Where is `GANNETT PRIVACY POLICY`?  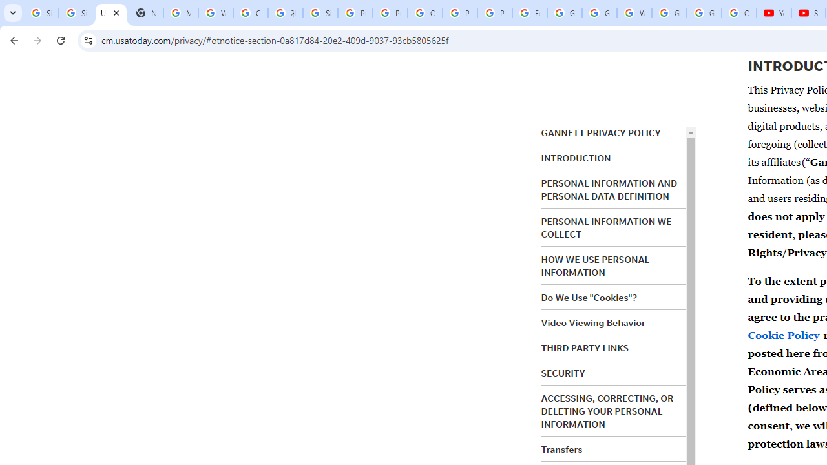 GANNETT PRIVACY POLICY is located at coordinates (601, 133).